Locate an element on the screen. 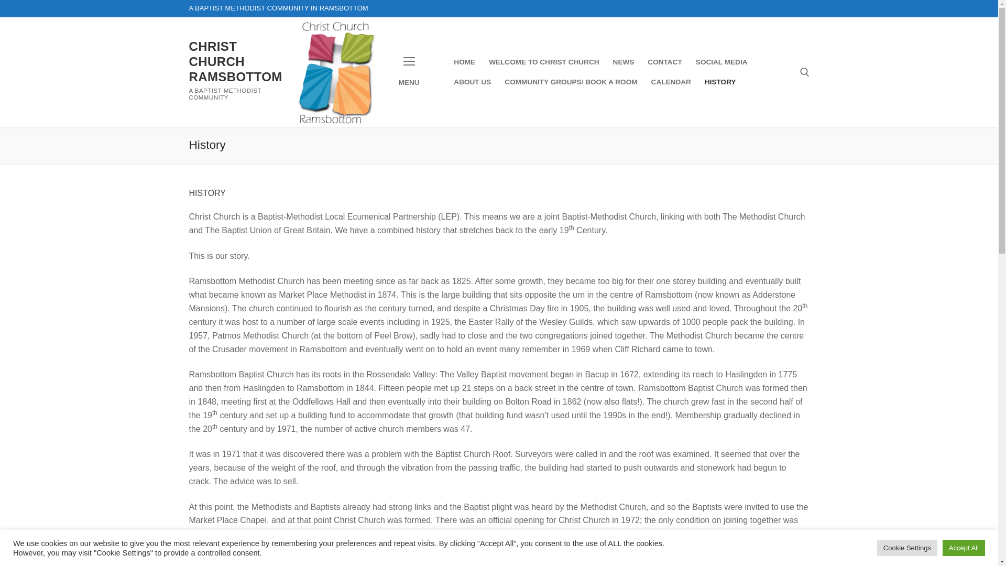 Image resolution: width=1006 pixels, height=566 pixels. CALENDAR is located at coordinates (671, 82).